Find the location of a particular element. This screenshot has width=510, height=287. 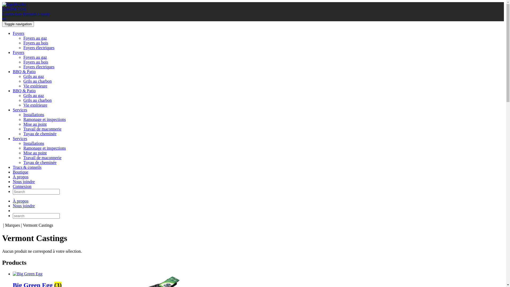

BBQ & Patio is located at coordinates (24, 91).